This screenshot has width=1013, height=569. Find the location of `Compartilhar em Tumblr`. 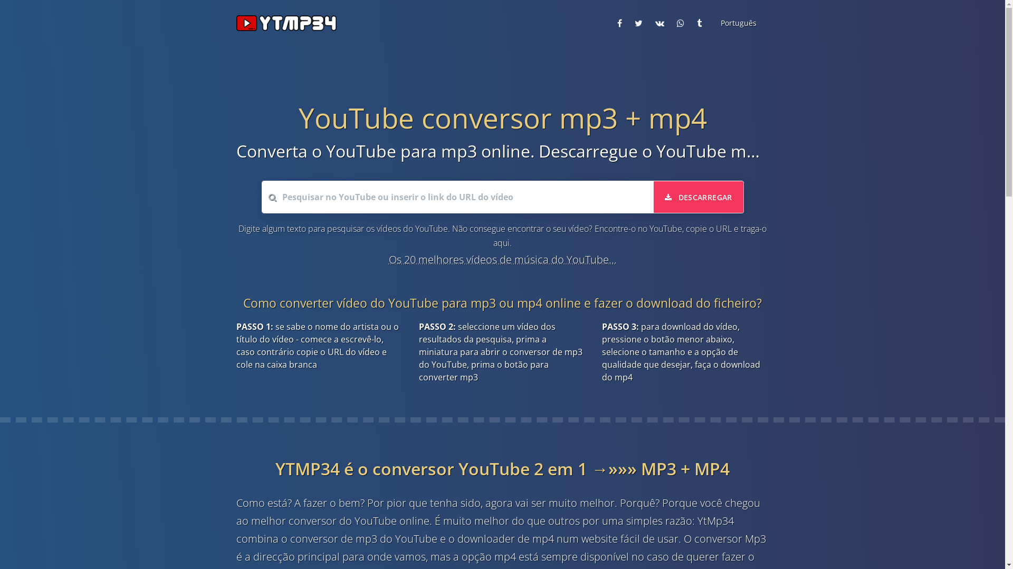

Compartilhar em Tumblr is located at coordinates (699, 23).